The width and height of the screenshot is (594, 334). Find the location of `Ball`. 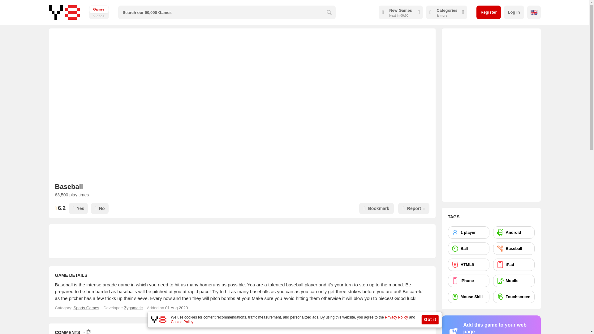

Ball is located at coordinates (468, 249).